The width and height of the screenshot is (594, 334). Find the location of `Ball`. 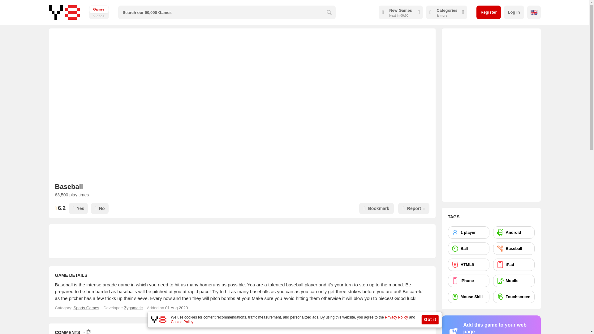

Ball is located at coordinates (468, 249).